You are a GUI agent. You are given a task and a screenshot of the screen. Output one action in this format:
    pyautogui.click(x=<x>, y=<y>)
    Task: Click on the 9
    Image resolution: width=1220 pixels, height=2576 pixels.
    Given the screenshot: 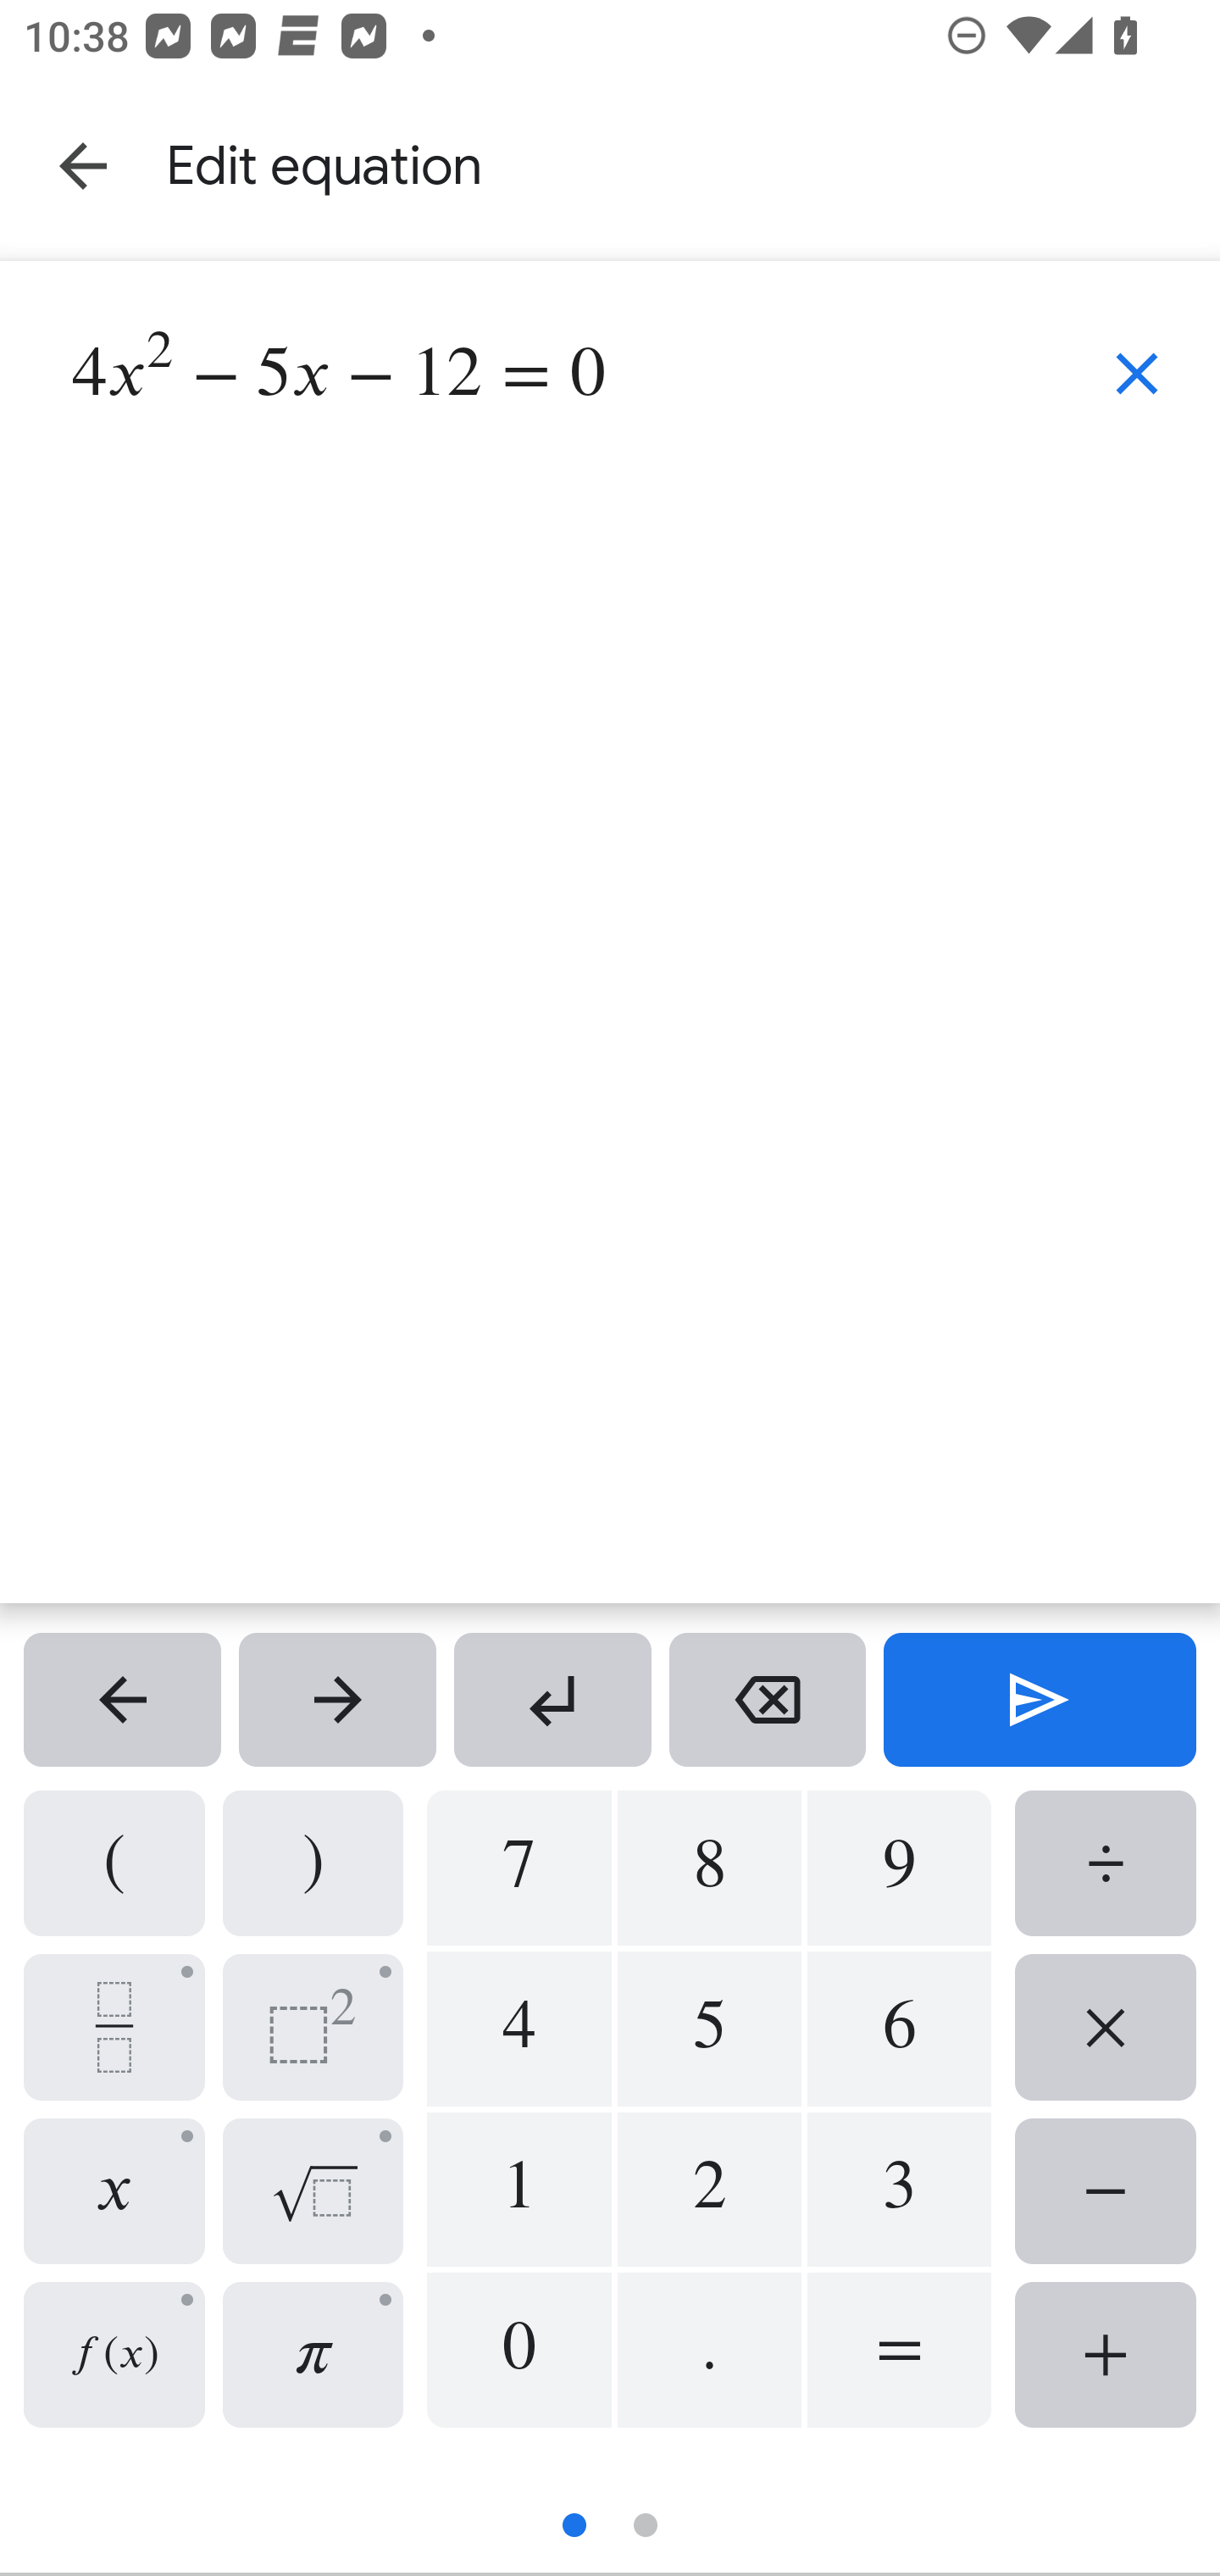 What is the action you would take?
    pyautogui.click(x=899, y=1868)
    